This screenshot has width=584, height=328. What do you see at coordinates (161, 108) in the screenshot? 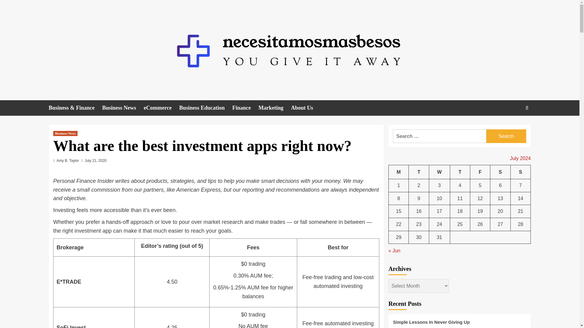
I see `eCommerce` at bounding box center [161, 108].